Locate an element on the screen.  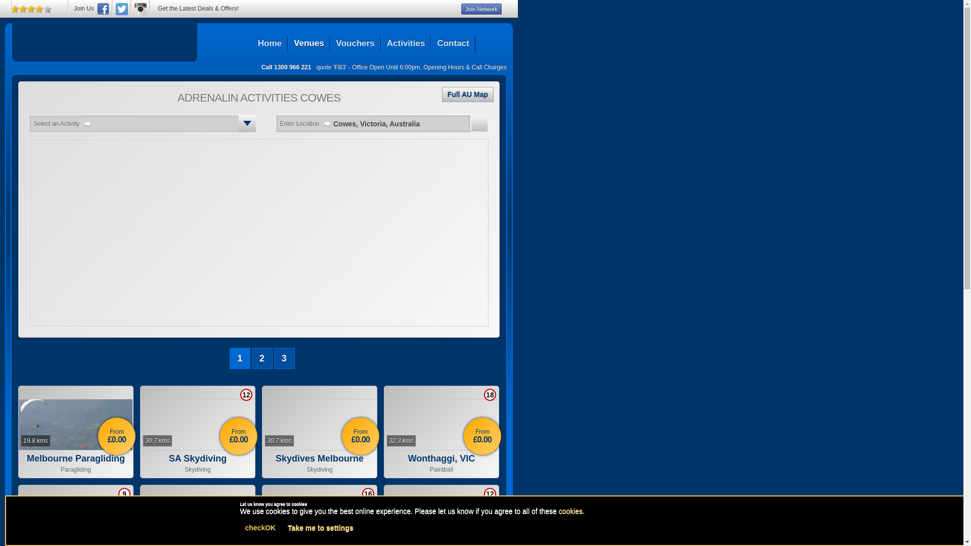
Adrenalin Activities near Cowes is located at coordinates (105, 40).